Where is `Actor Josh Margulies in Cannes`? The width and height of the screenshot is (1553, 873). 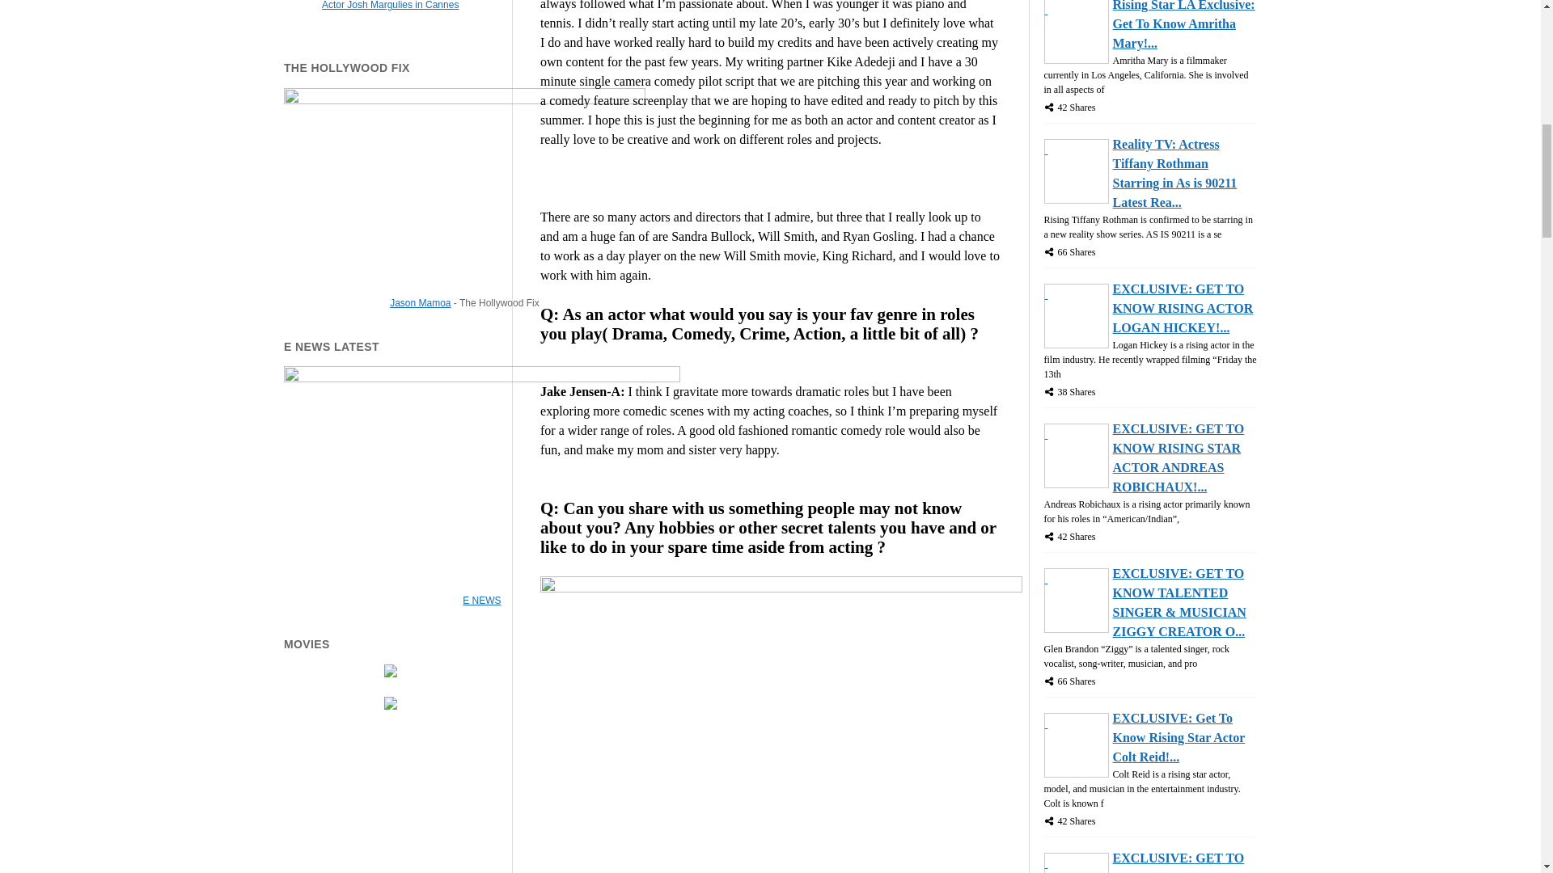 Actor Josh Margulies in Cannes is located at coordinates (390, 5).